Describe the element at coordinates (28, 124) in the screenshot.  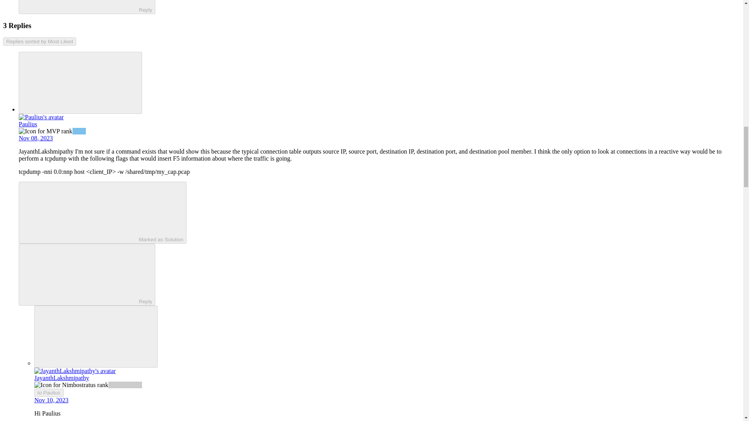
I see `Paulius` at that location.